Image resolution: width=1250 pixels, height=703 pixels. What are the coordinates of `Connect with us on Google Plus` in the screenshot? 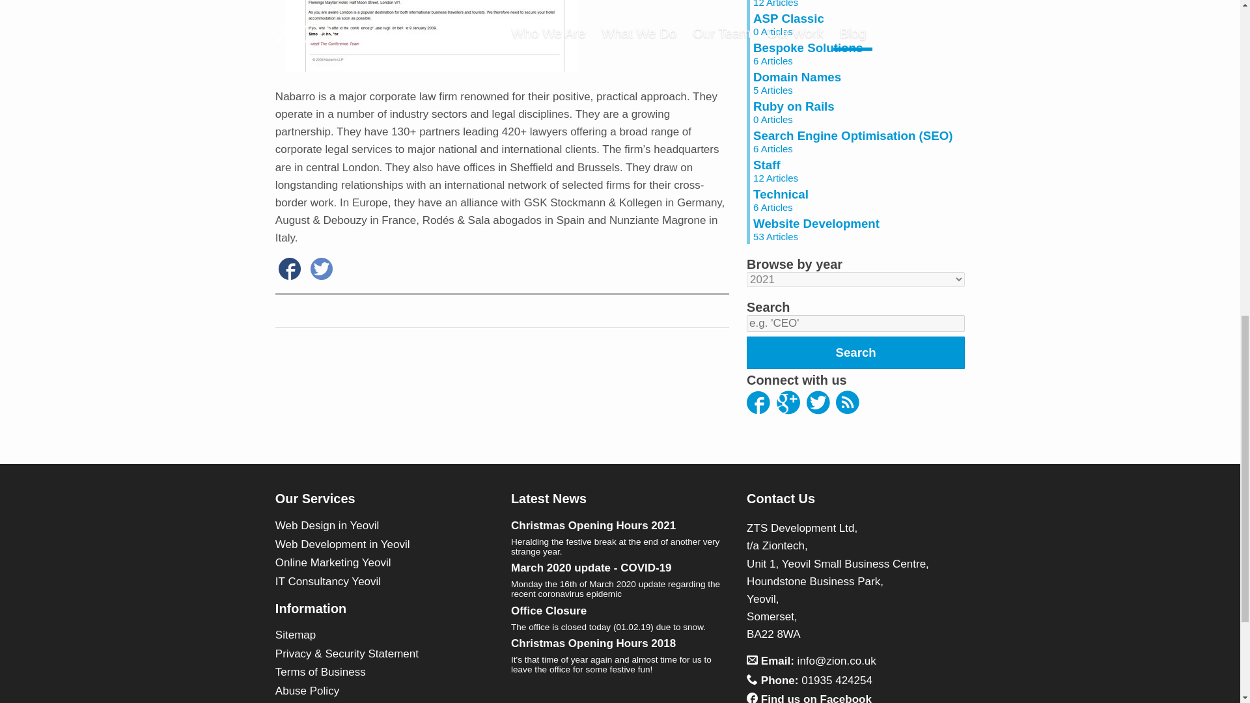 It's located at (758, 404).